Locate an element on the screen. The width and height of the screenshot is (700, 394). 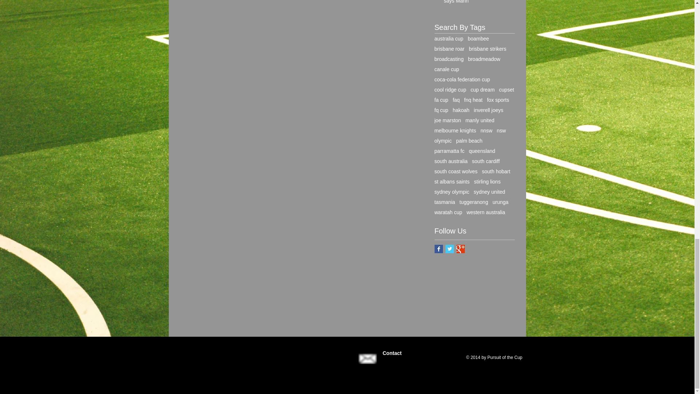
brisbane roar is located at coordinates (450, 49).